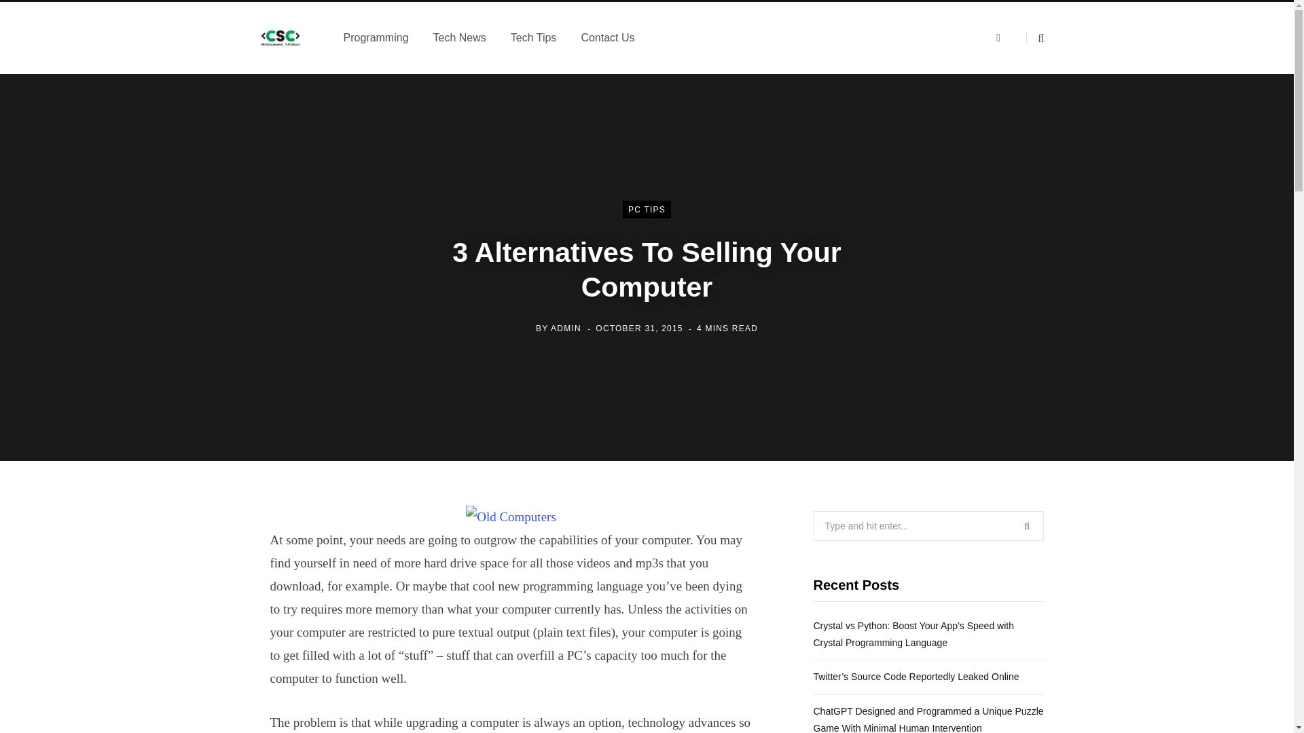  Describe the element at coordinates (280, 38) in the screenshot. I see `Computer Science Programming Tutorials` at that location.